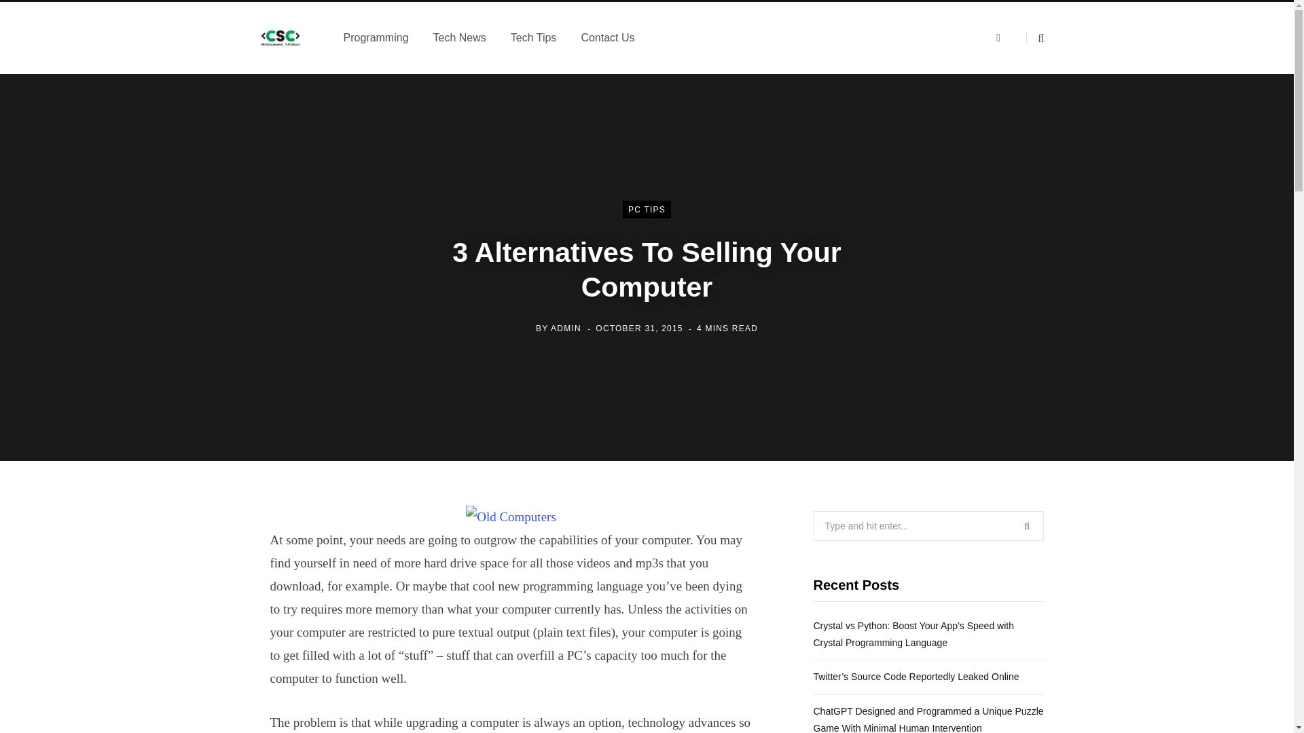  Describe the element at coordinates (280, 38) in the screenshot. I see `Computer Science Programming Tutorials` at that location.